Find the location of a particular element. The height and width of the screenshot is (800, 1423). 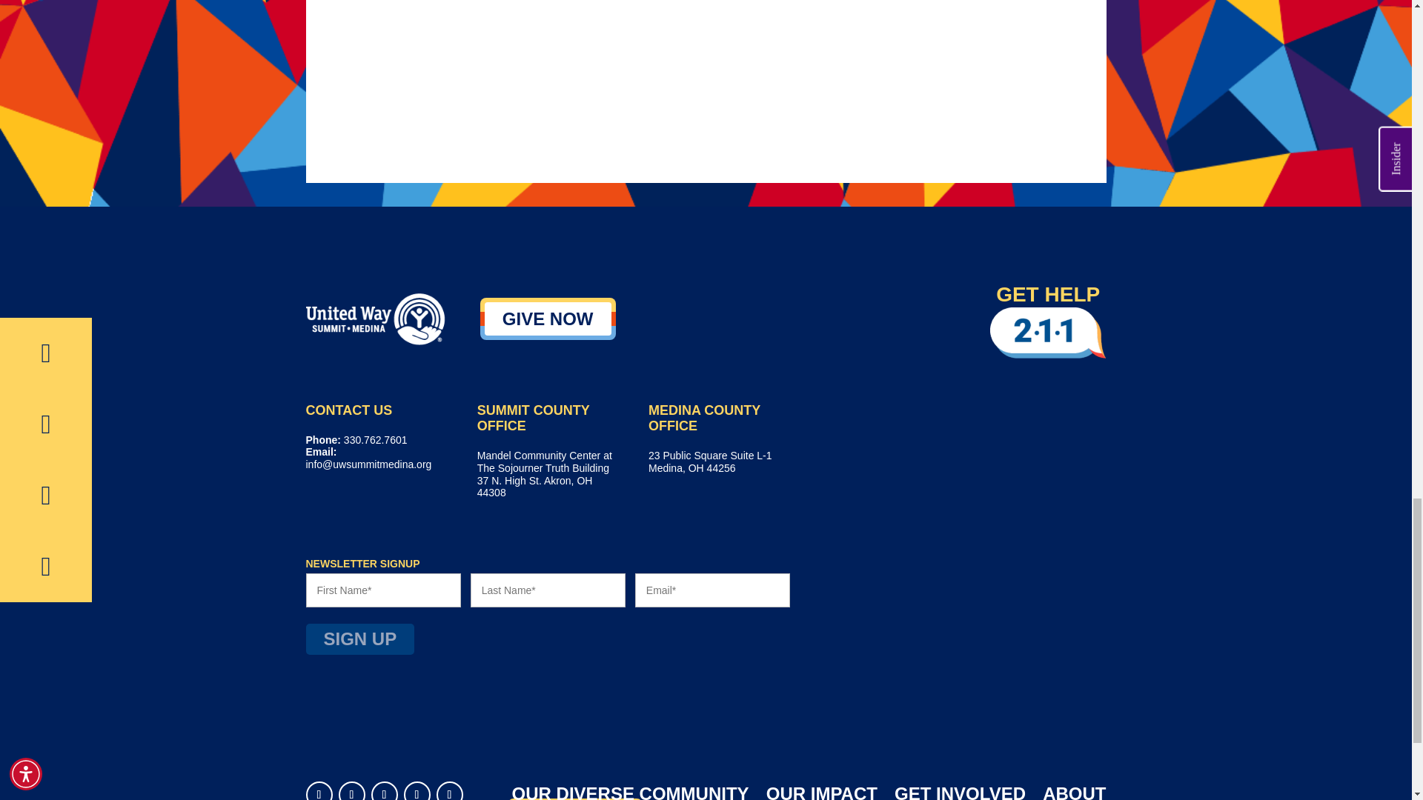

logo-211 is located at coordinates (1048, 332).